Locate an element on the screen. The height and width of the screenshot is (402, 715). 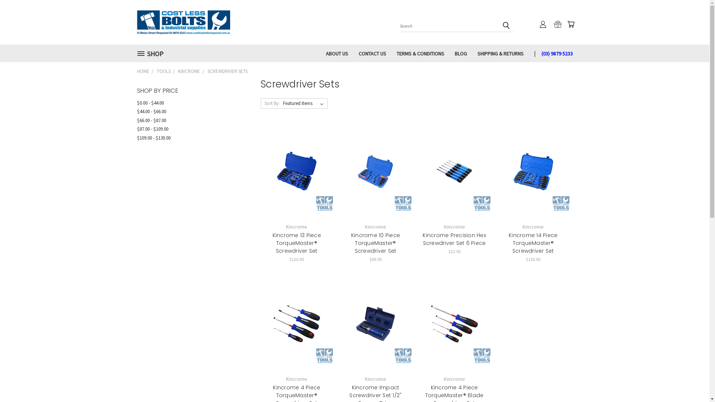
Cost Less Tools is located at coordinates (184, 22).